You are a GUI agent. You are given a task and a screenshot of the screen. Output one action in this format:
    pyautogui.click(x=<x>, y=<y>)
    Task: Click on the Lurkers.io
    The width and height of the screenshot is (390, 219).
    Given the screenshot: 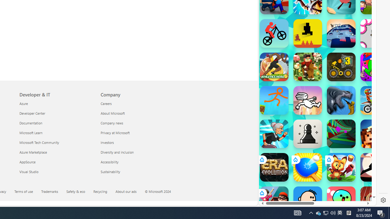 What is the action you would take?
    pyautogui.click(x=375, y=134)
    